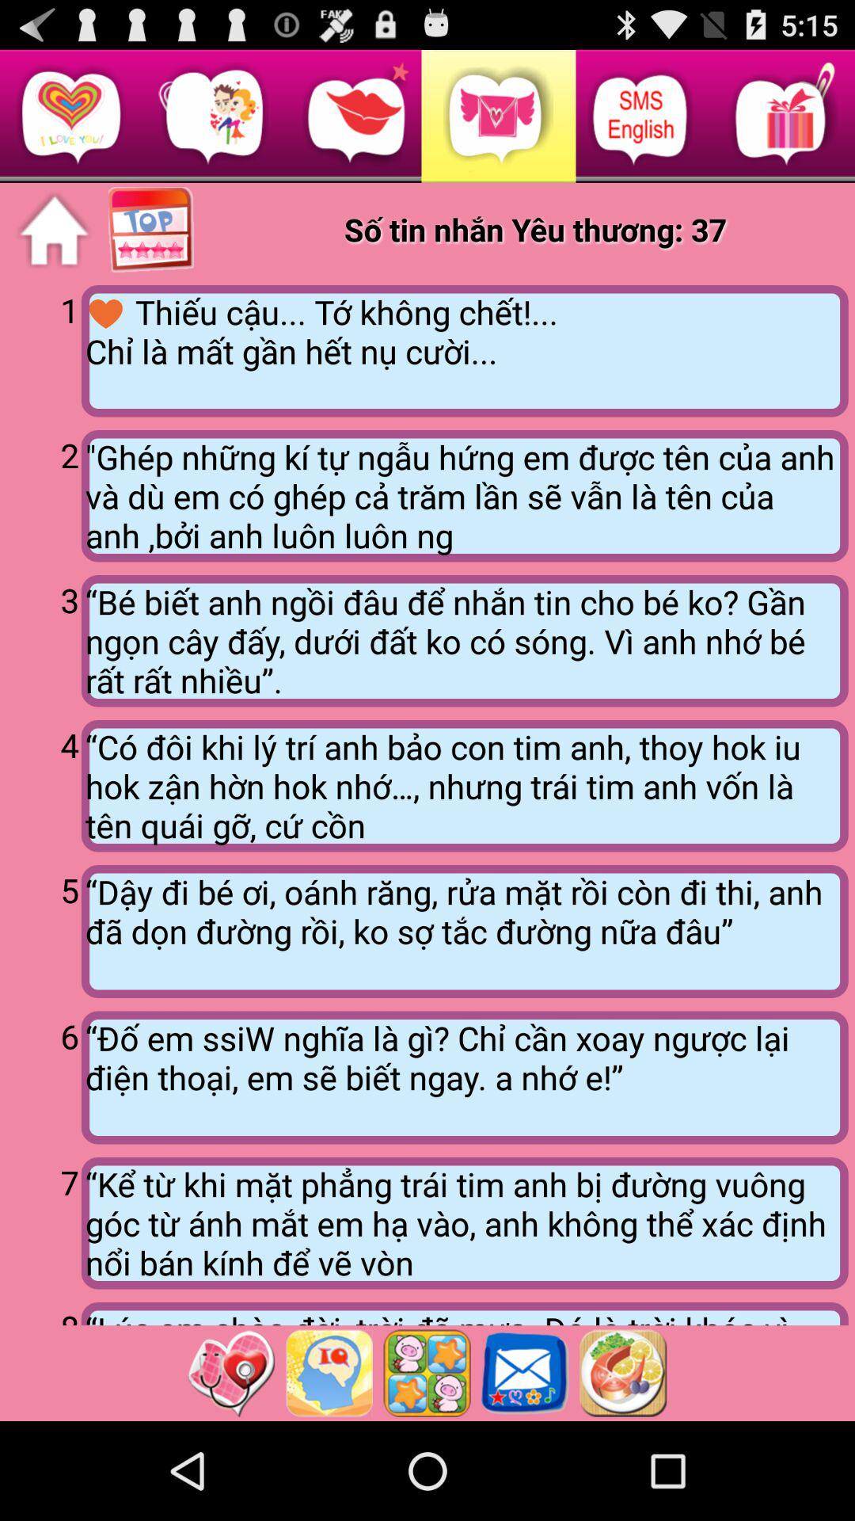  I want to click on go to homepage, so click(54, 231).